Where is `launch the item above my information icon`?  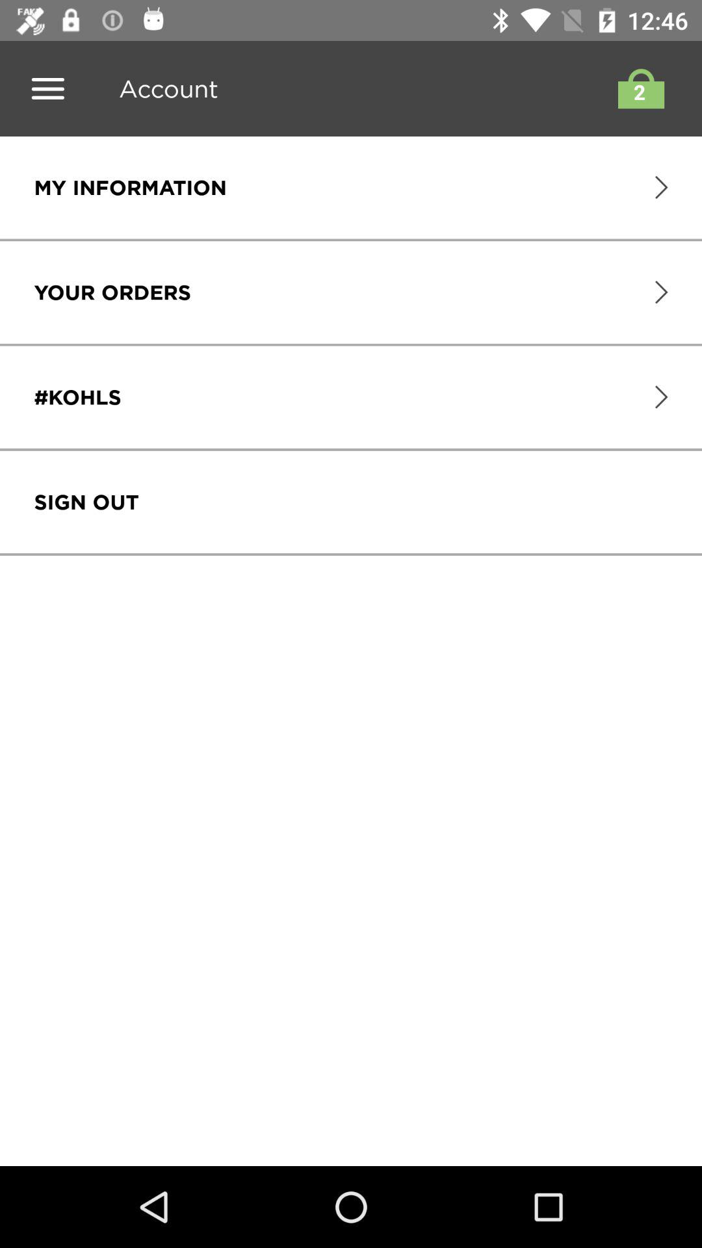 launch the item above my information icon is located at coordinates (164, 88).